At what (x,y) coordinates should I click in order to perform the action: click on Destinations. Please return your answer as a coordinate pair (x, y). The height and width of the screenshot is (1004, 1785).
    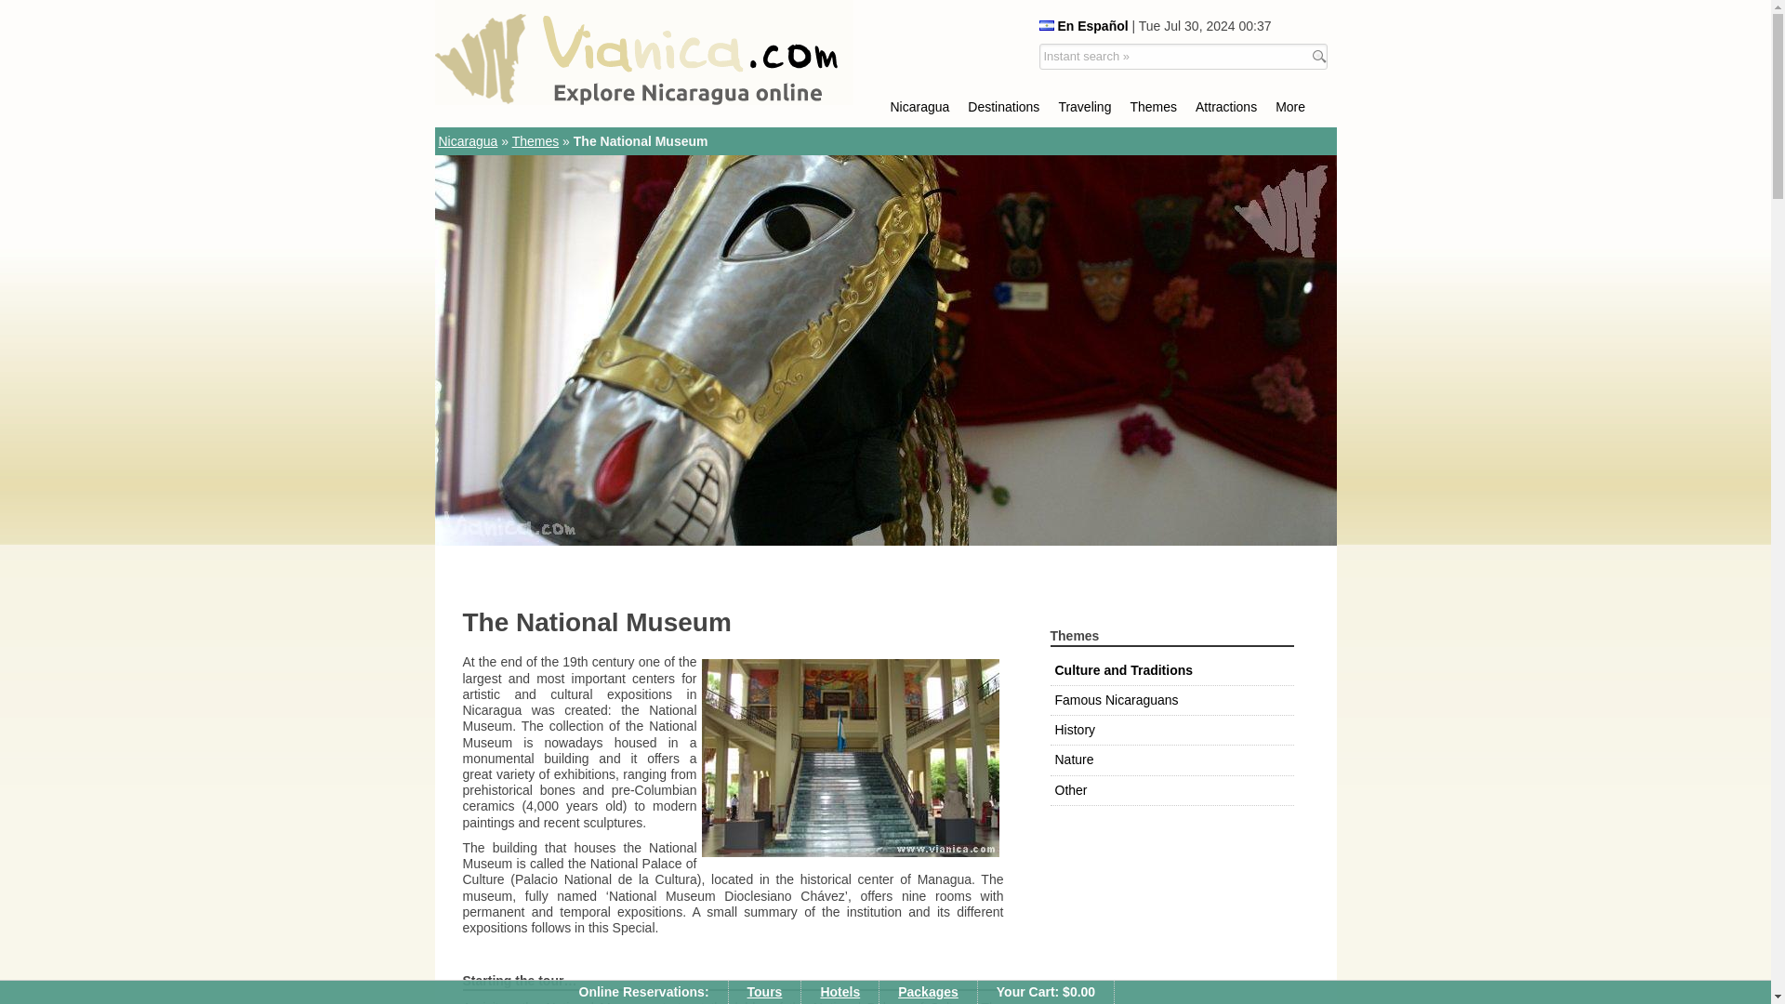
    Looking at the image, I should click on (1004, 106).